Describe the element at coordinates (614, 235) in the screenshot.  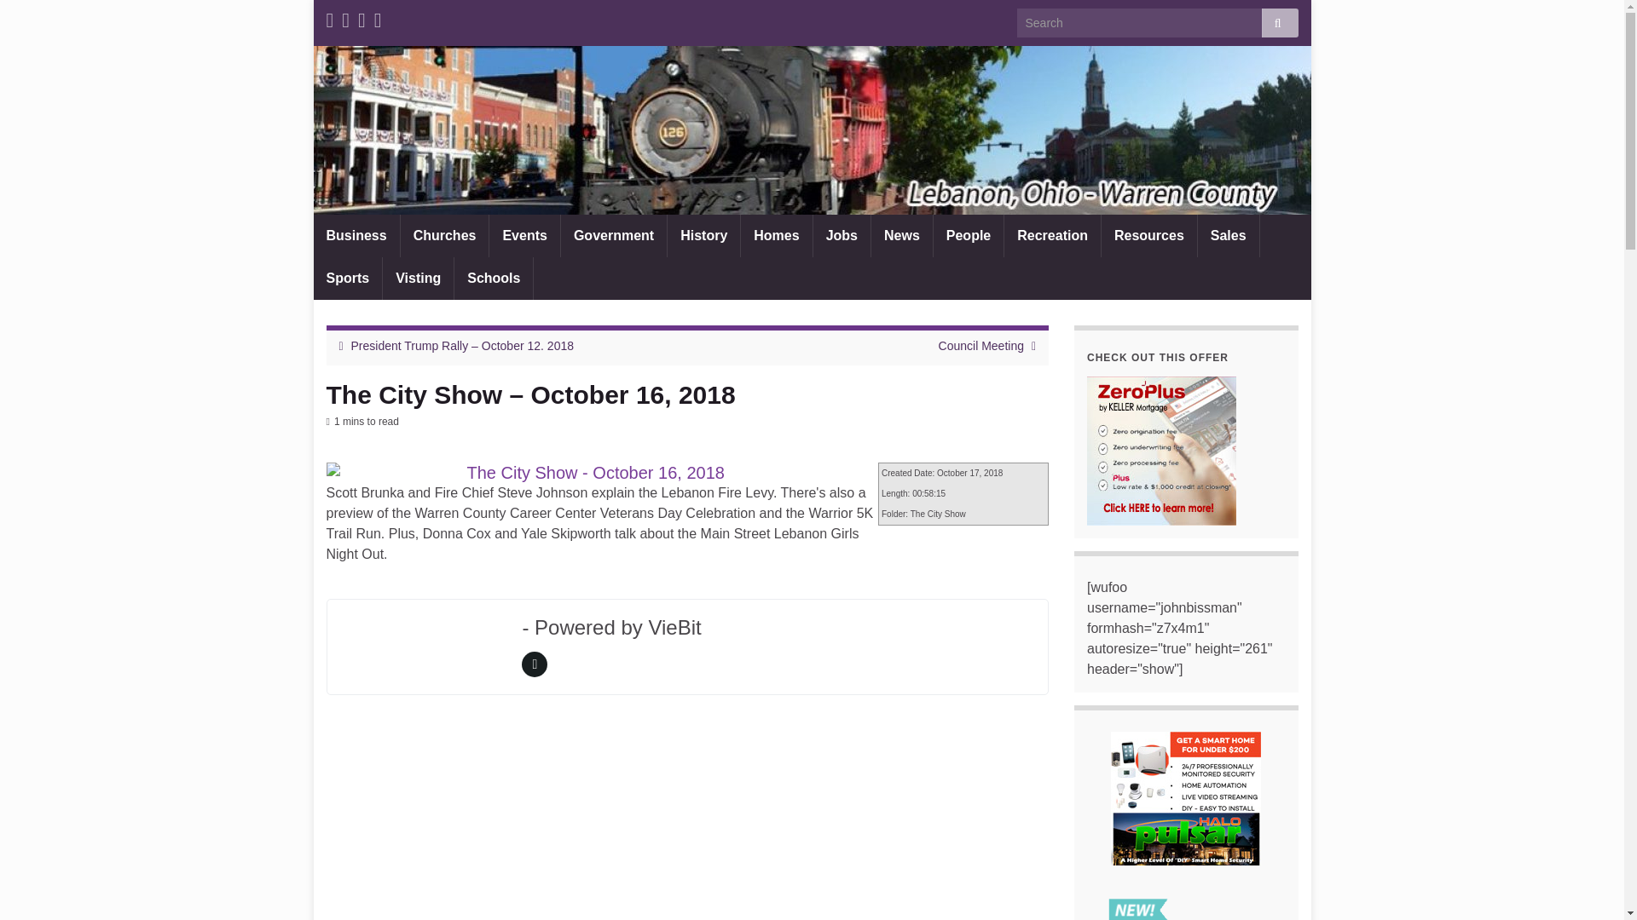
I see `Government` at that location.